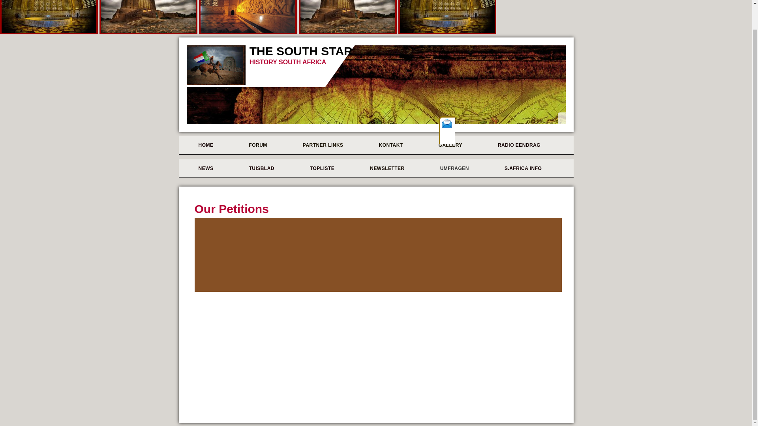 The image size is (758, 426). Describe the element at coordinates (254, 145) in the screenshot. I see `FORUM` at that location.